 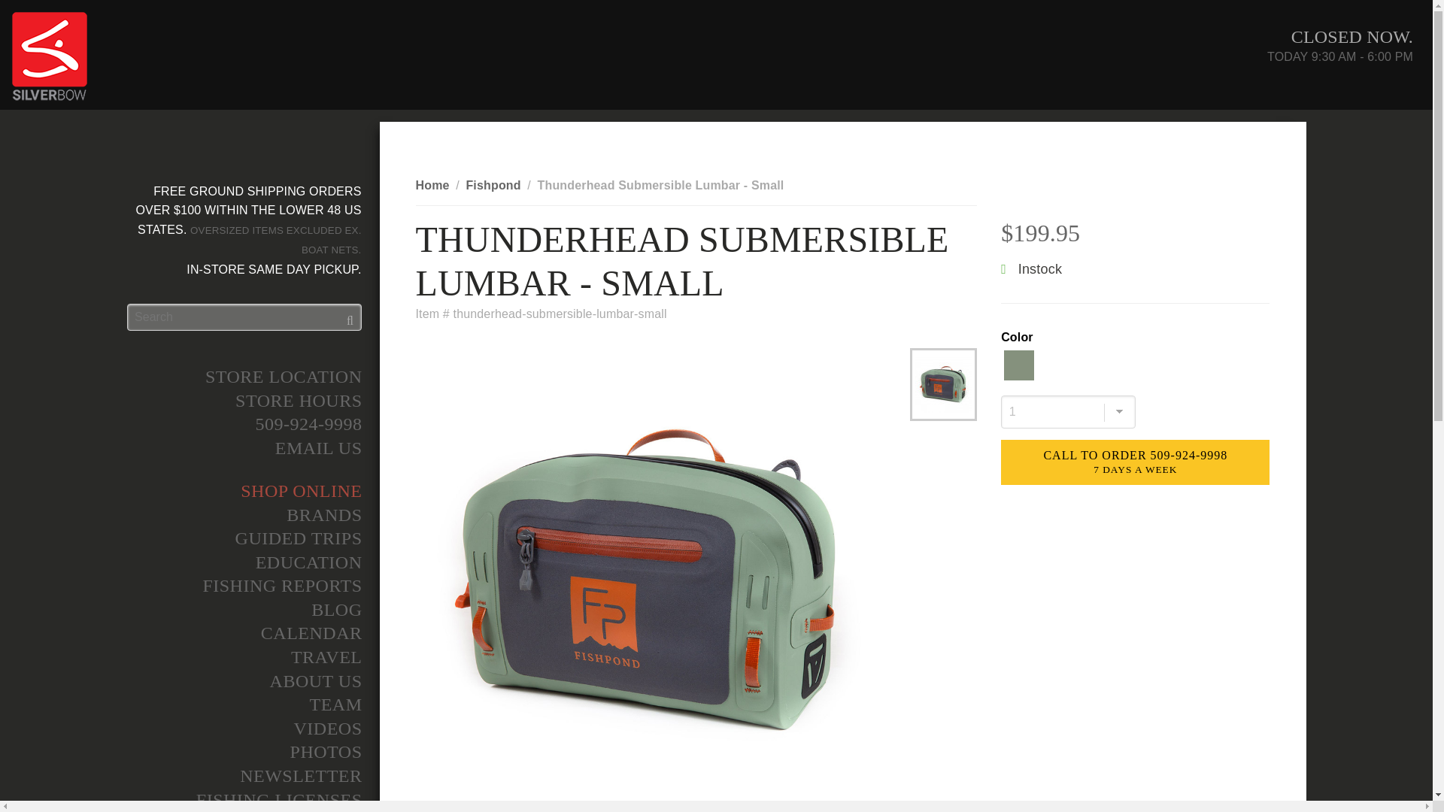 I want to click on SHOP ONLINE, so click(x=243, y=492).